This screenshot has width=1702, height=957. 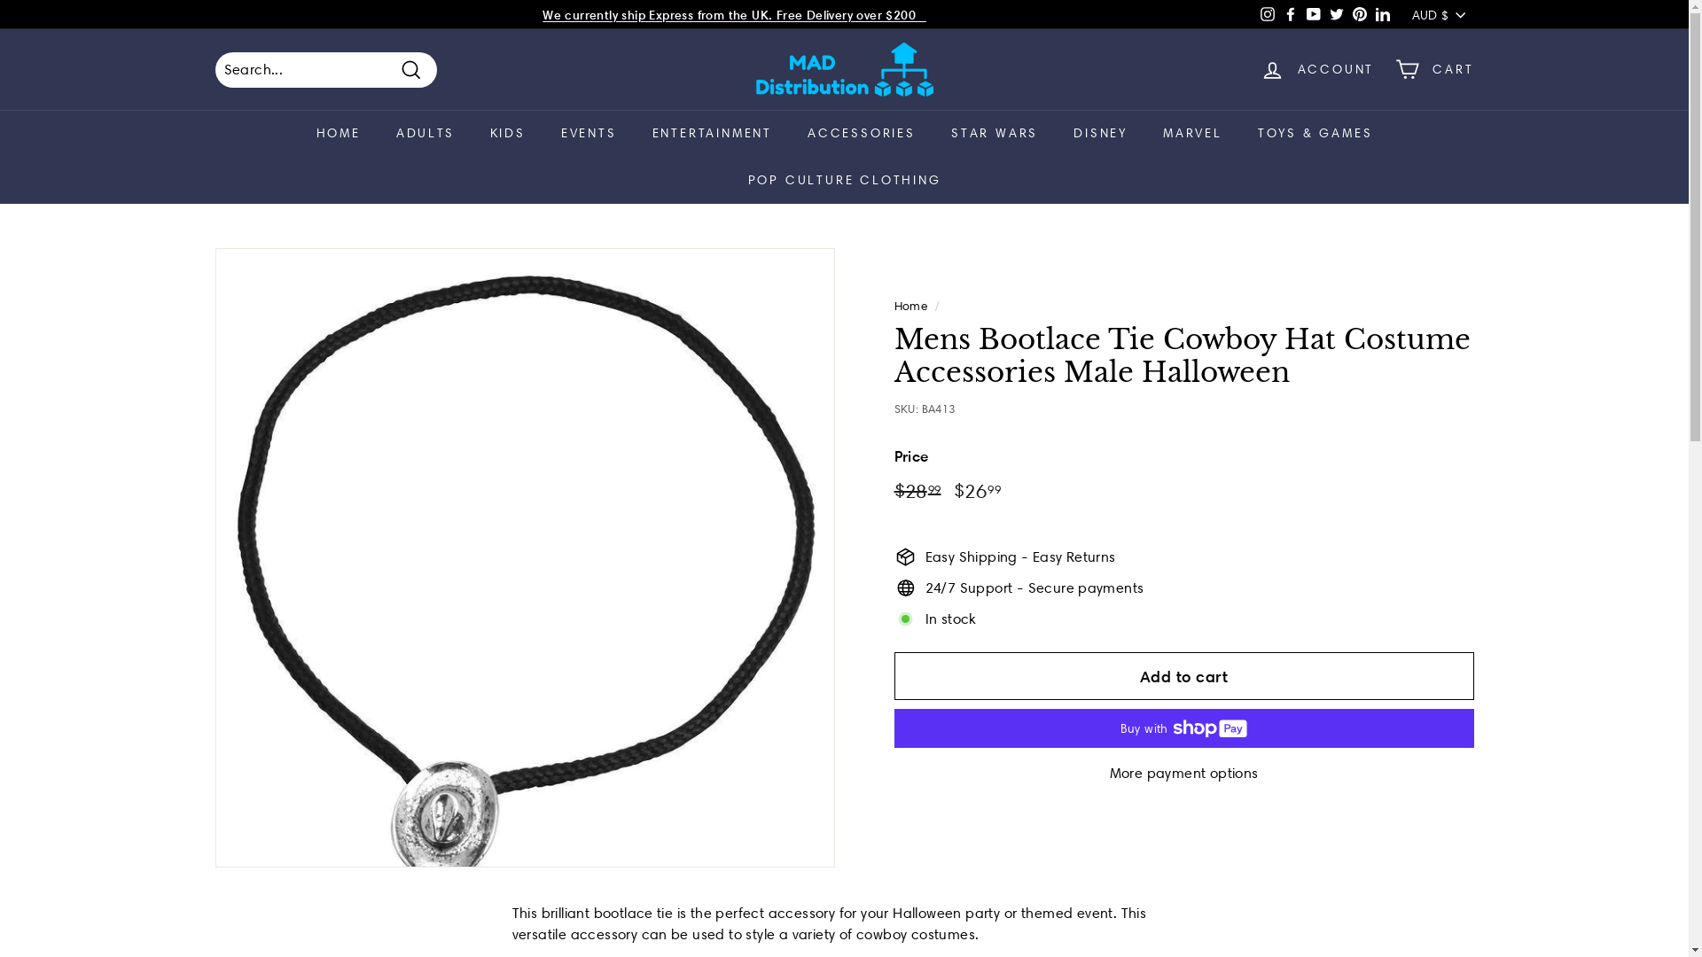 I want to click on ENTERTAINMENT, so click(x=713, y=133).